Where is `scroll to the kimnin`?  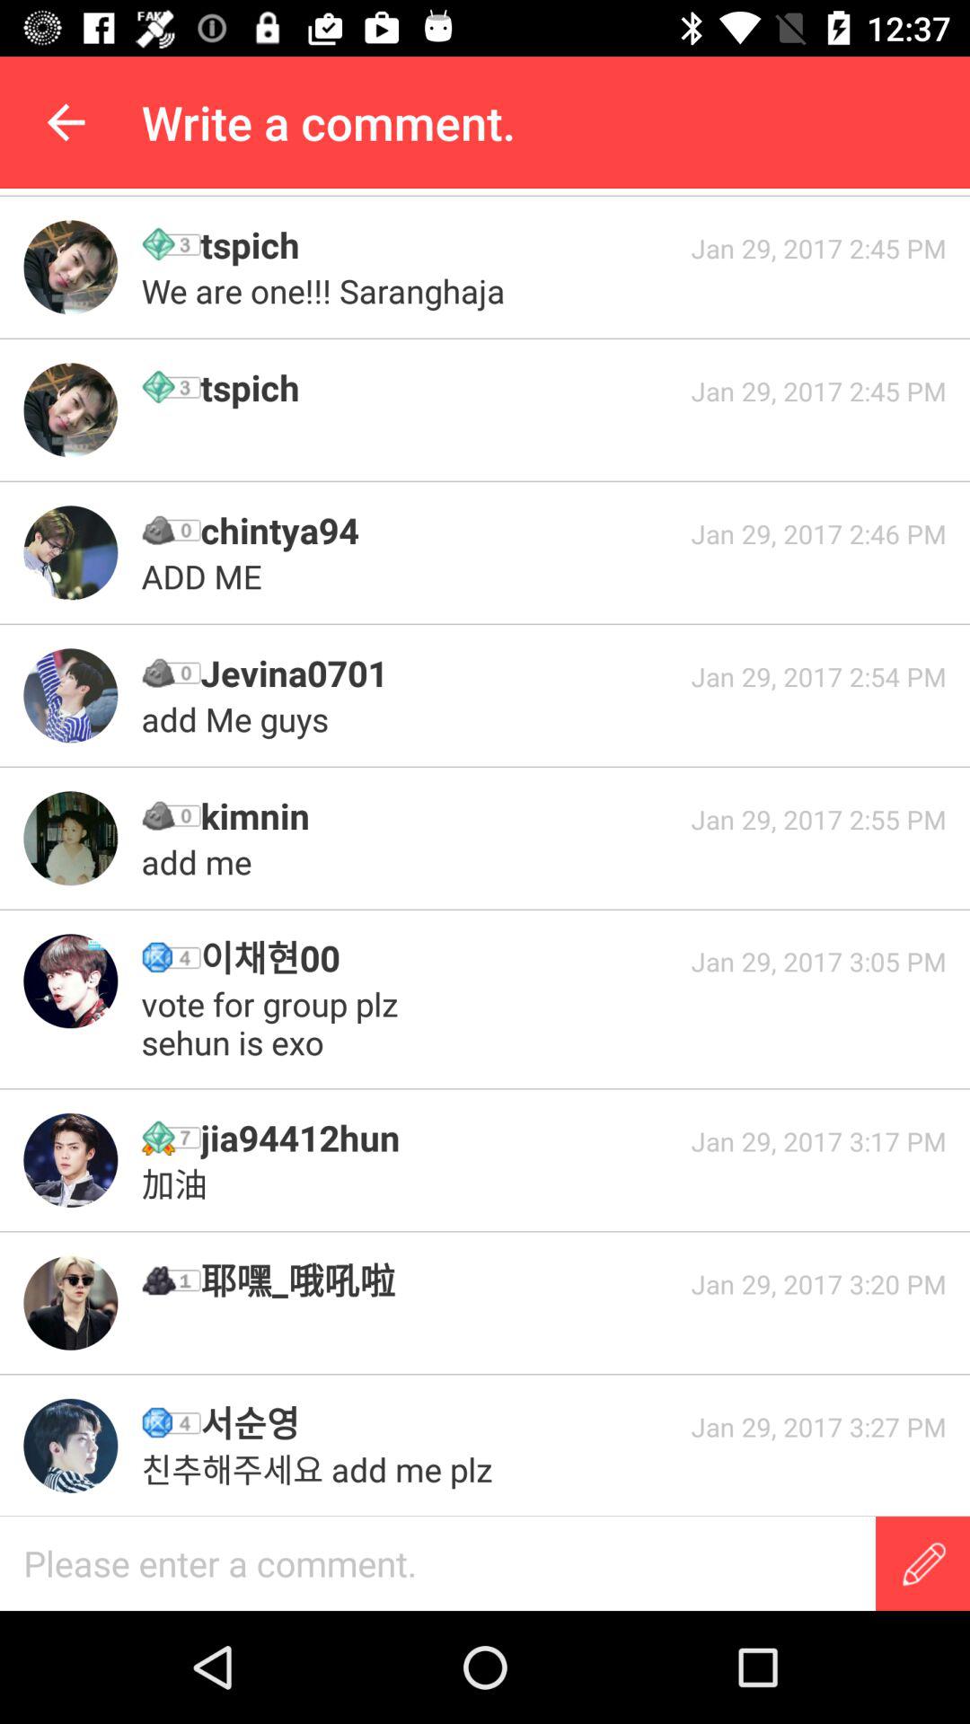 scroll to the kimnin is located at coordinates (439, 815).